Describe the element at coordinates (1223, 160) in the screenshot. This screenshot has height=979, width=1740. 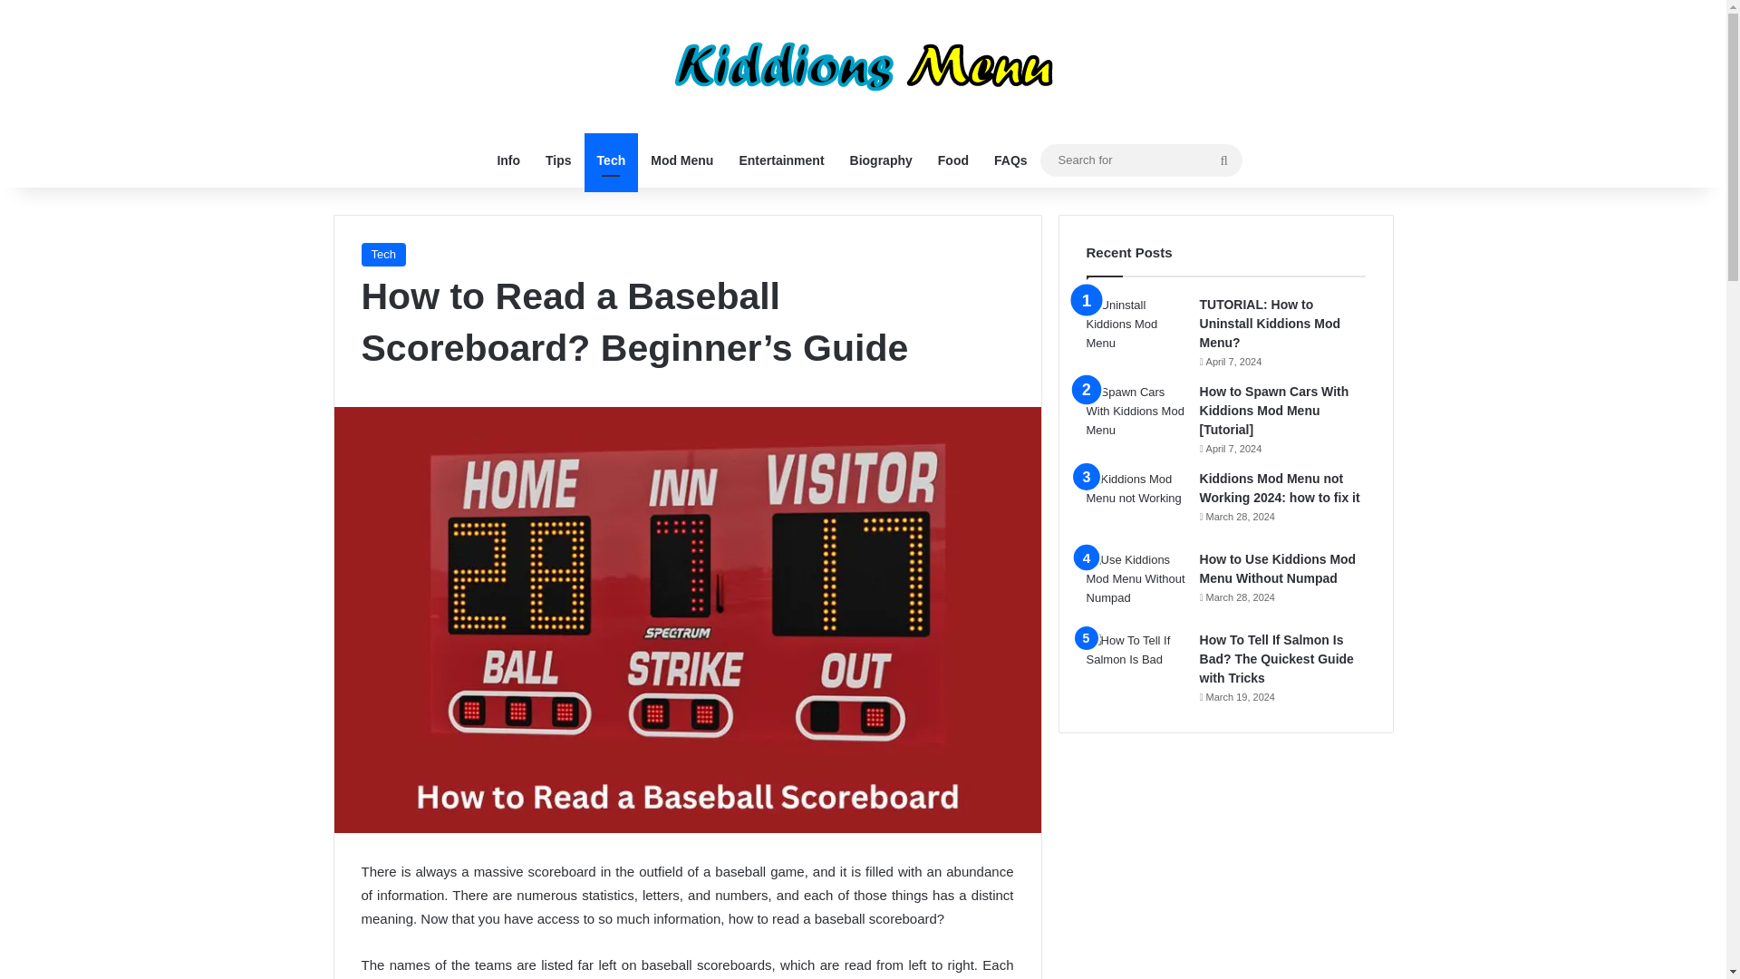
I see `Search for` at that location.